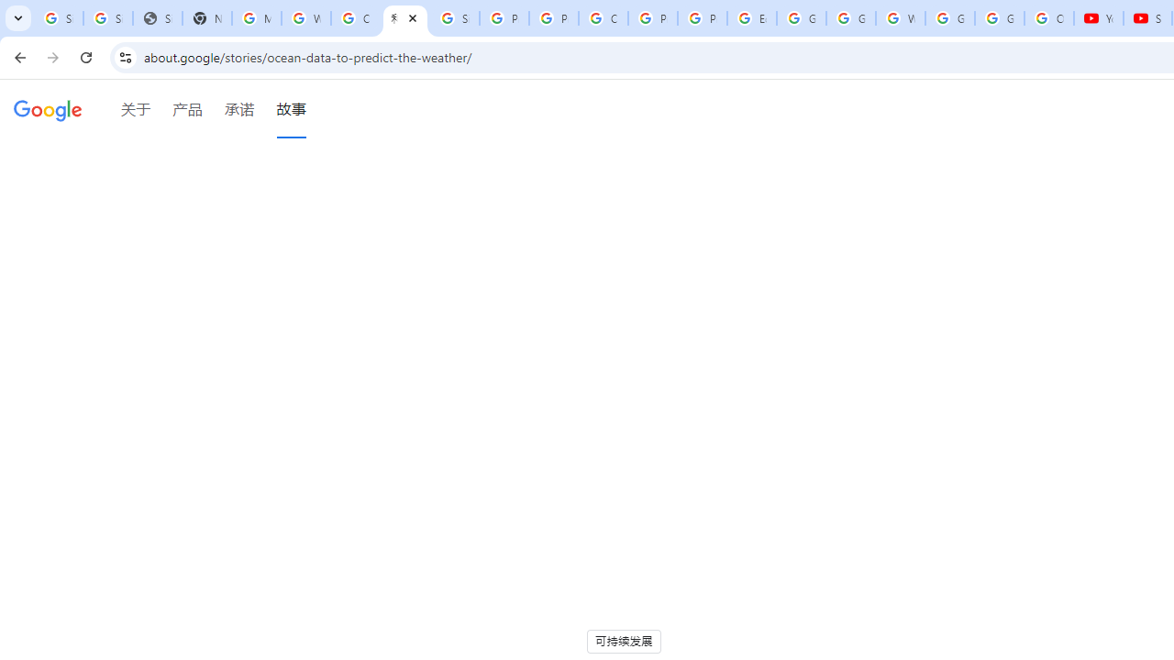 This screenshot has height=660, width=1174. Describe the element at coordinates (455, 18) in the screenshot. I see `Sign in - Google Accounts` at that location.